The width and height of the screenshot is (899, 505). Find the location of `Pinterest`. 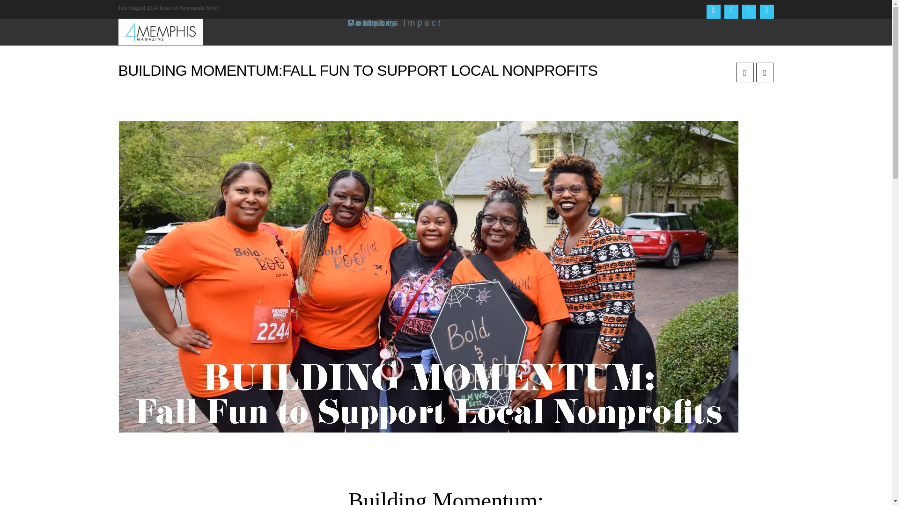

Pinterest is located at coordinates (766, 11).